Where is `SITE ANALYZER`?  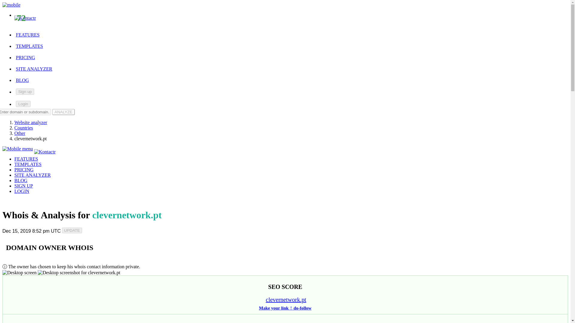 SITE ANALYZER is located at coordinates (33, 175).